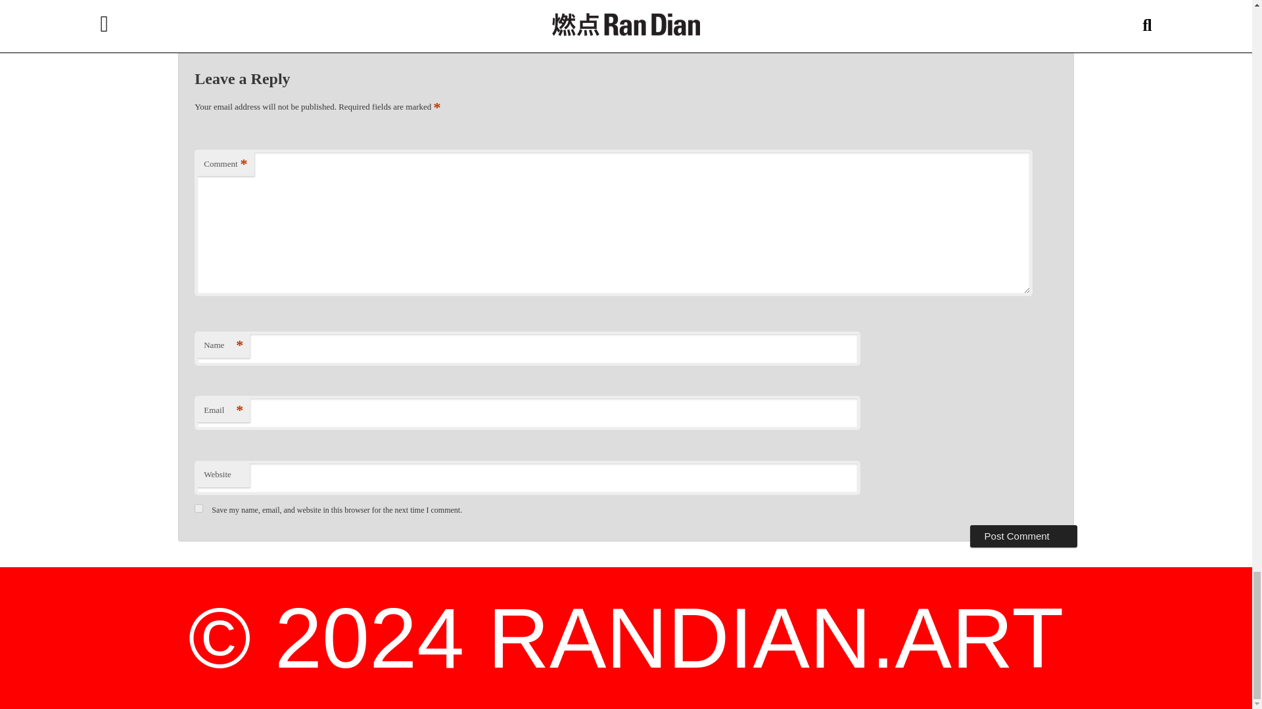  Describe the element at coordinates (710, 3) in the screenshot. I see `exhibition` at that location.